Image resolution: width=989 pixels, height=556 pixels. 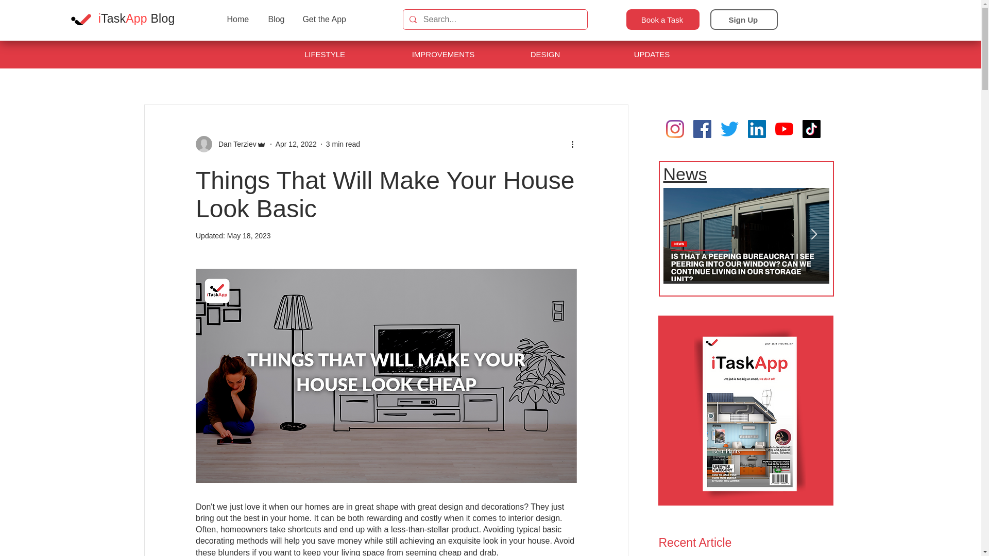 What do you see at coordinates (276, 20) in the screenshot?
I see `Blog` at bounding box center [276, 20].